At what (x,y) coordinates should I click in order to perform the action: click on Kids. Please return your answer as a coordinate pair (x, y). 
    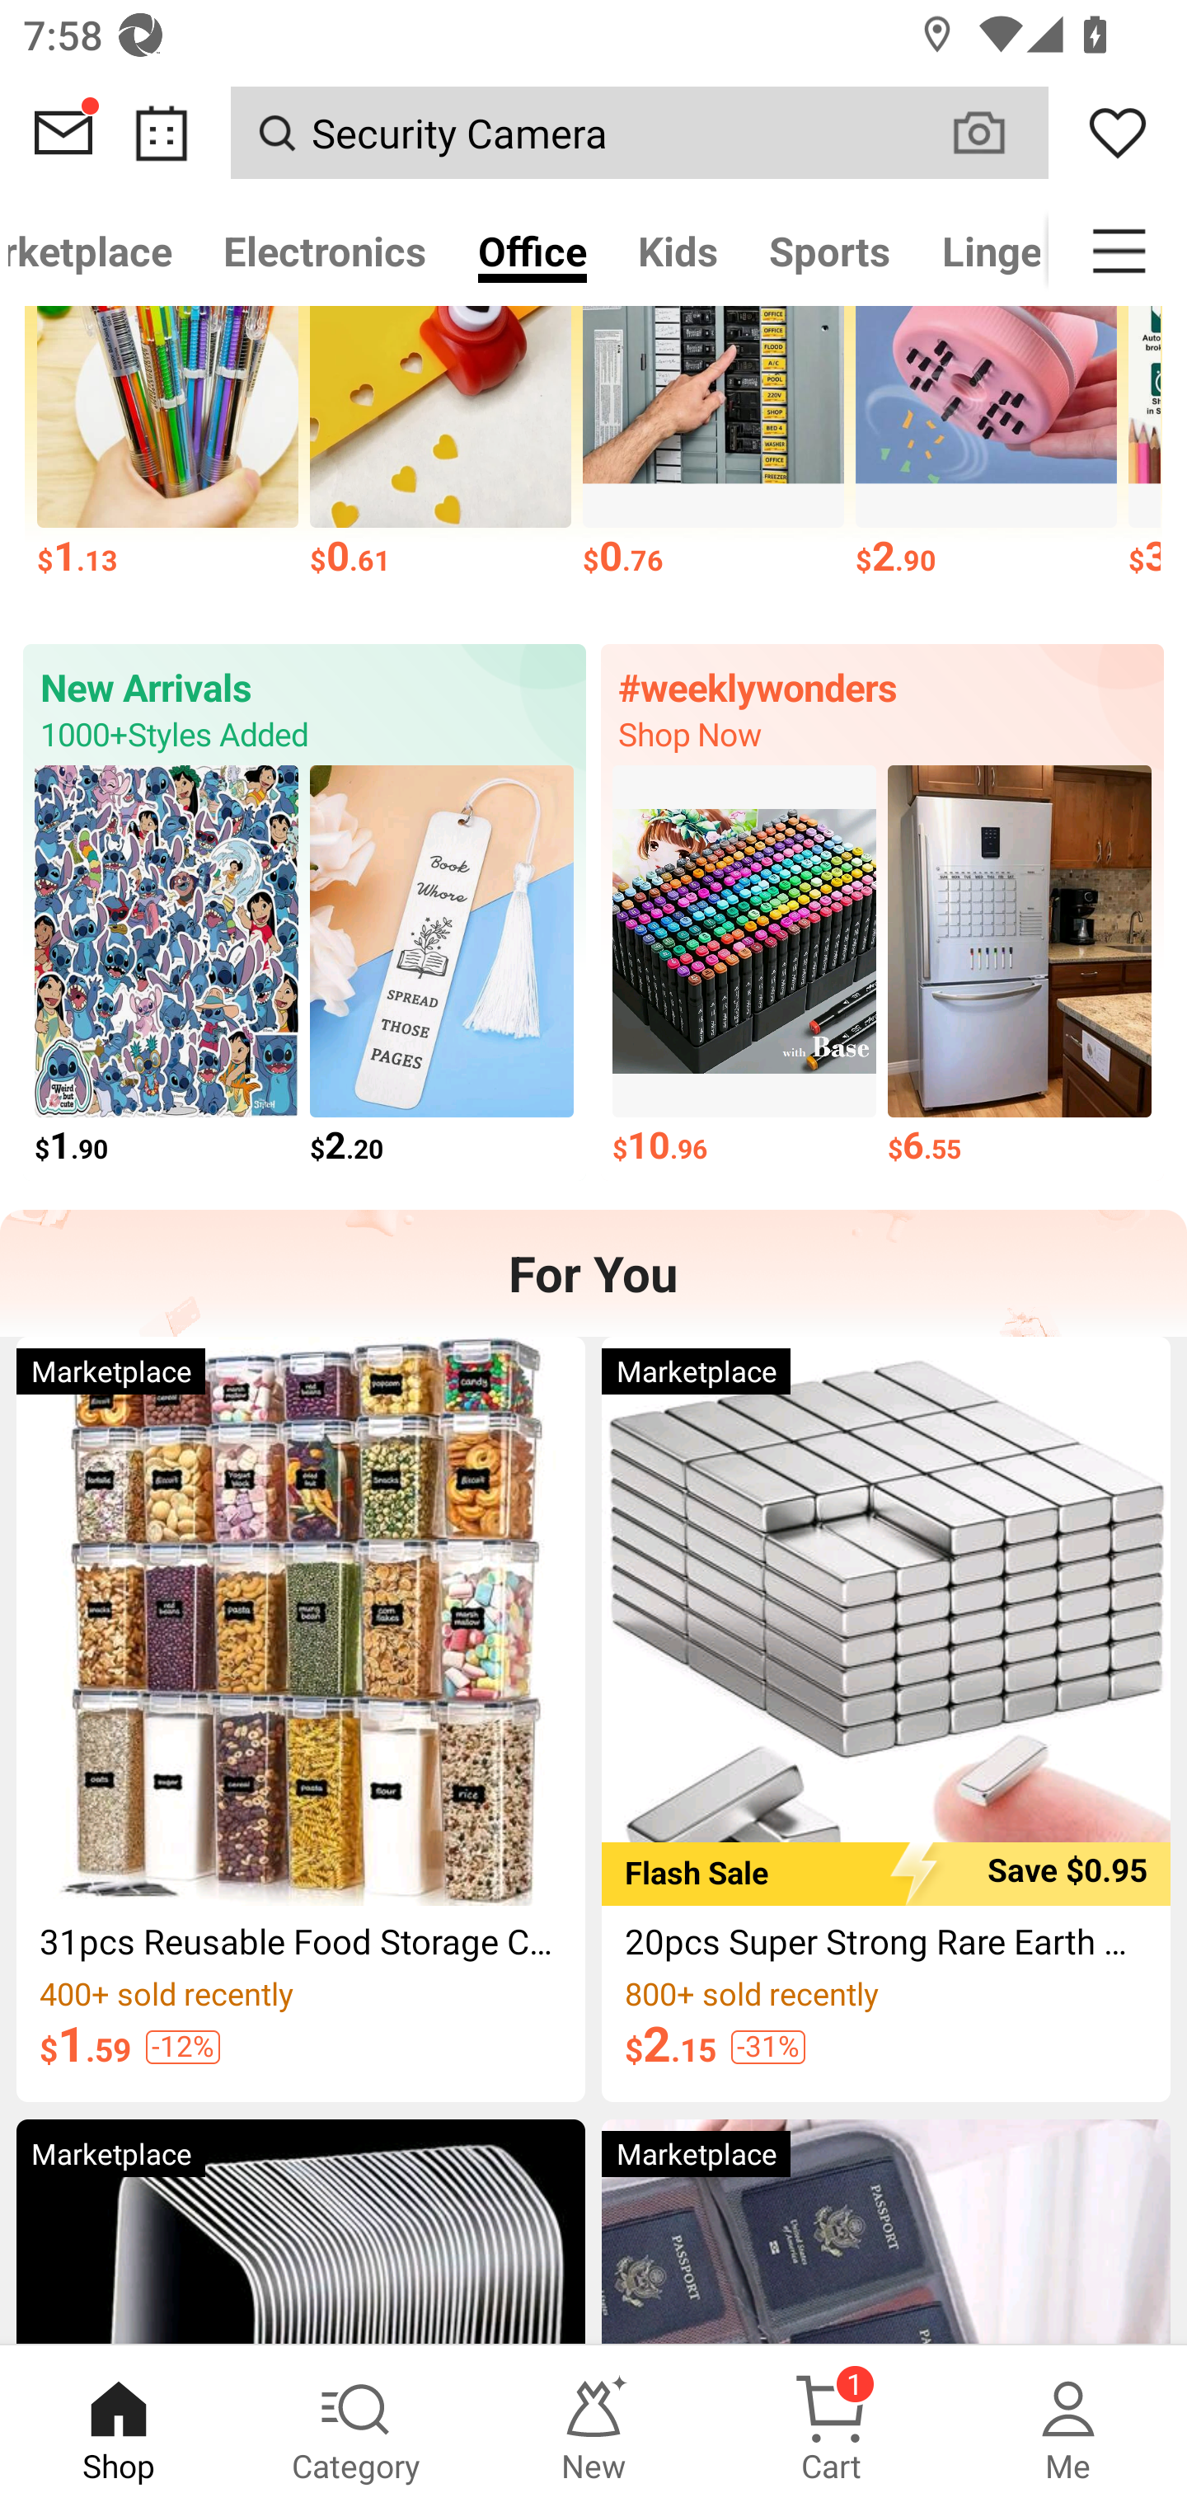
    Looking at the image, I should click on (678, 251).